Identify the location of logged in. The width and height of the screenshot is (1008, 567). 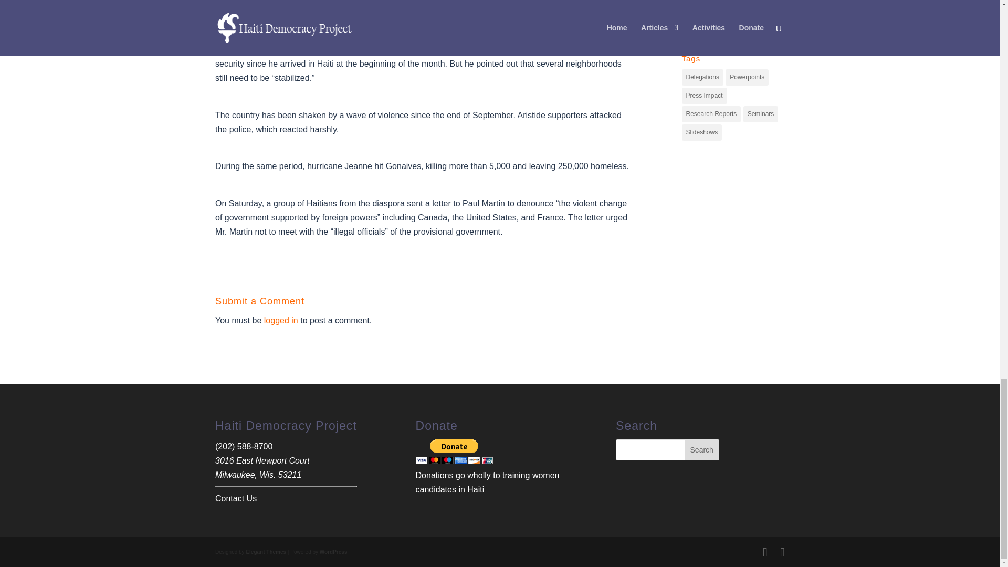
(281, 320).